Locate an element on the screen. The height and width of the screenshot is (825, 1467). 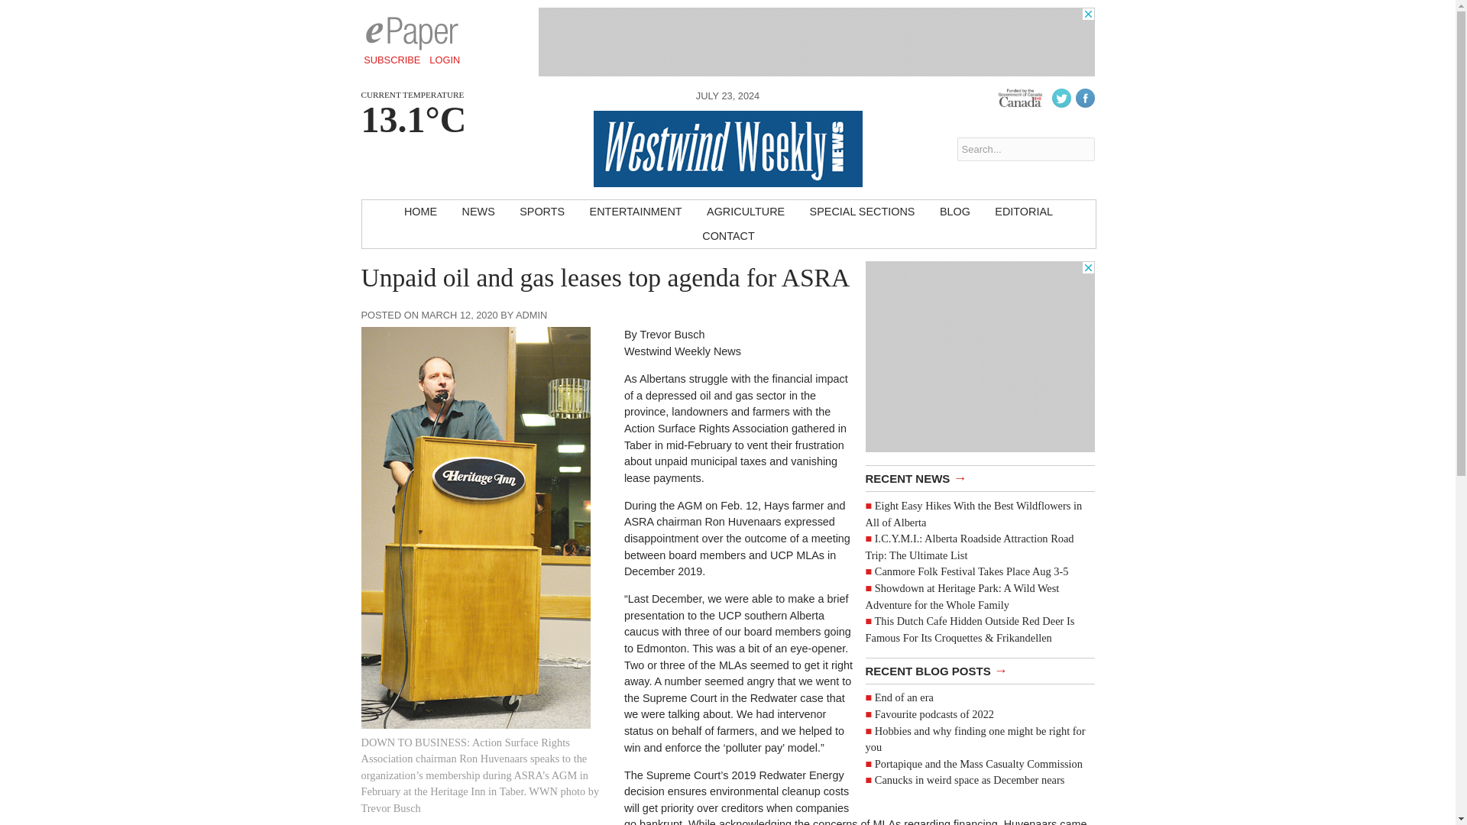
Portapique and the Mass Casualty Commission is located at coordinates (978, 764).